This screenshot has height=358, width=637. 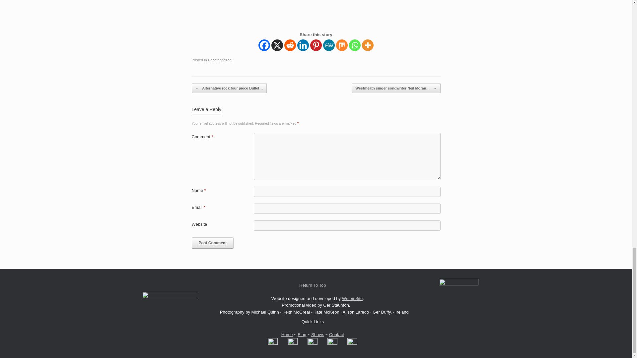 I want to click on Home, so click(x=287, y=335).